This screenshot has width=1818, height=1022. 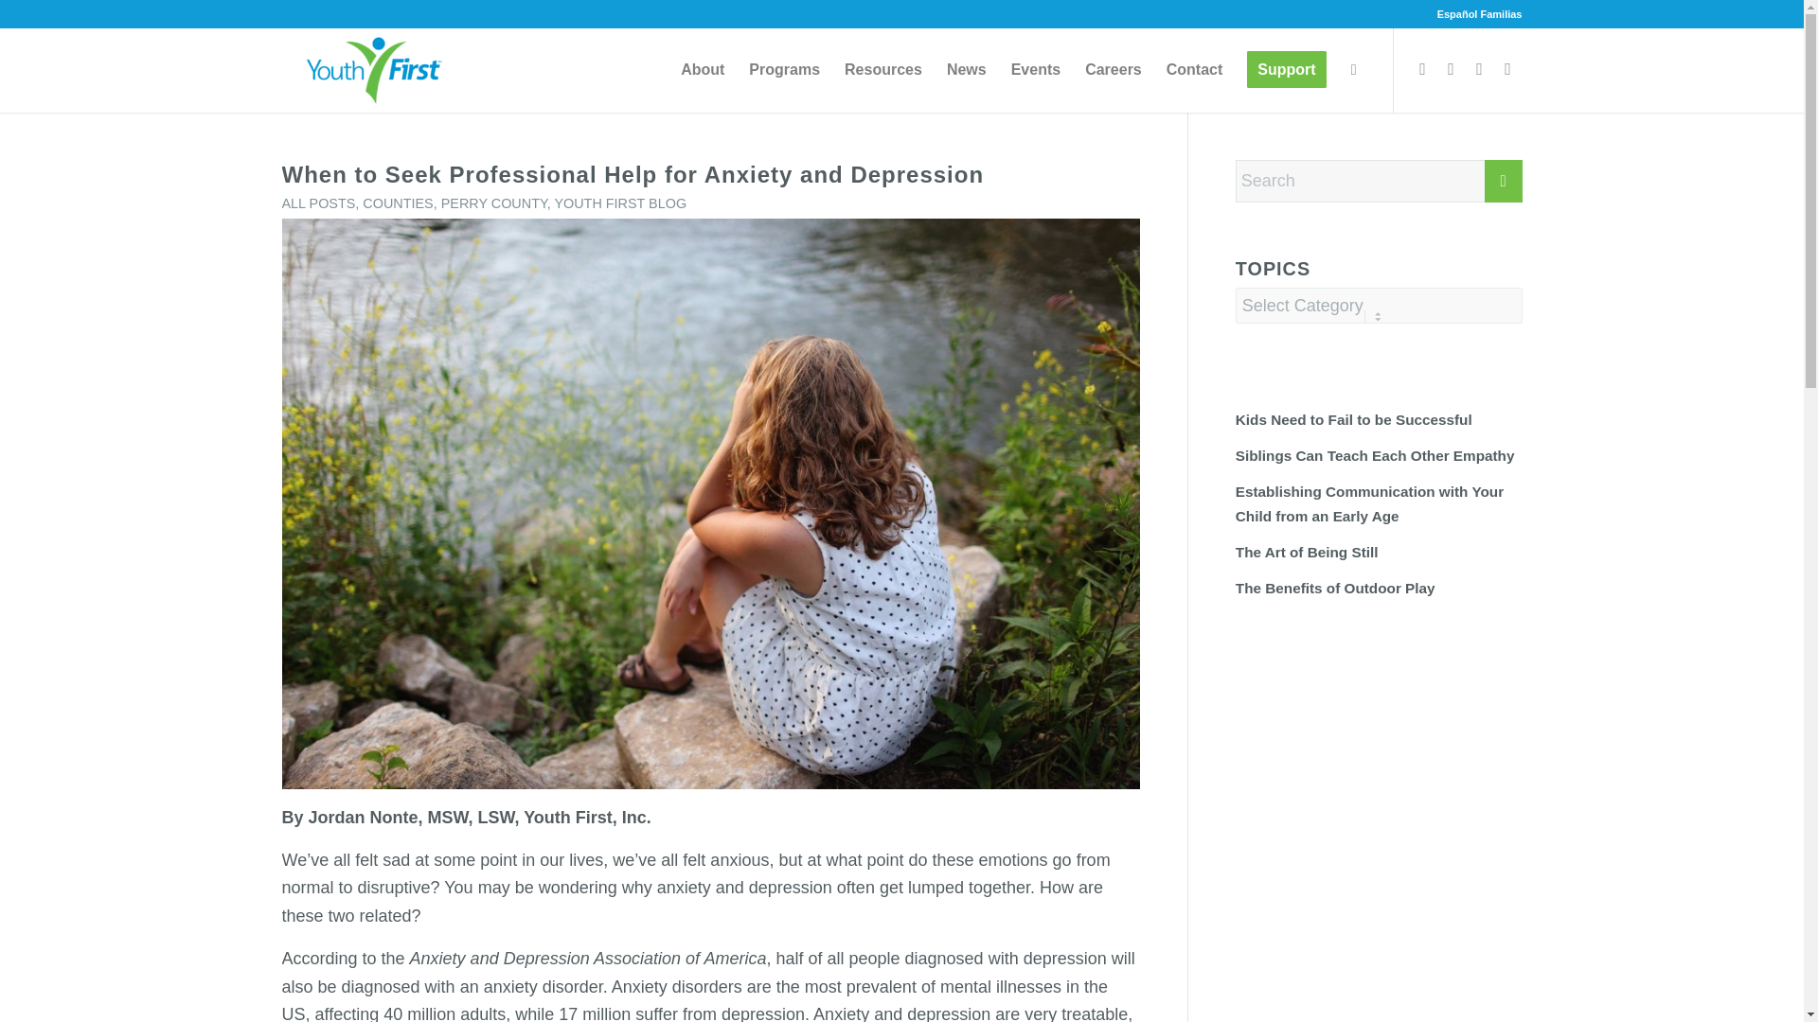 What do you see at coordinates (784, 70) in the screenshot?
I see `Programs` at bounding box center [784, 70].